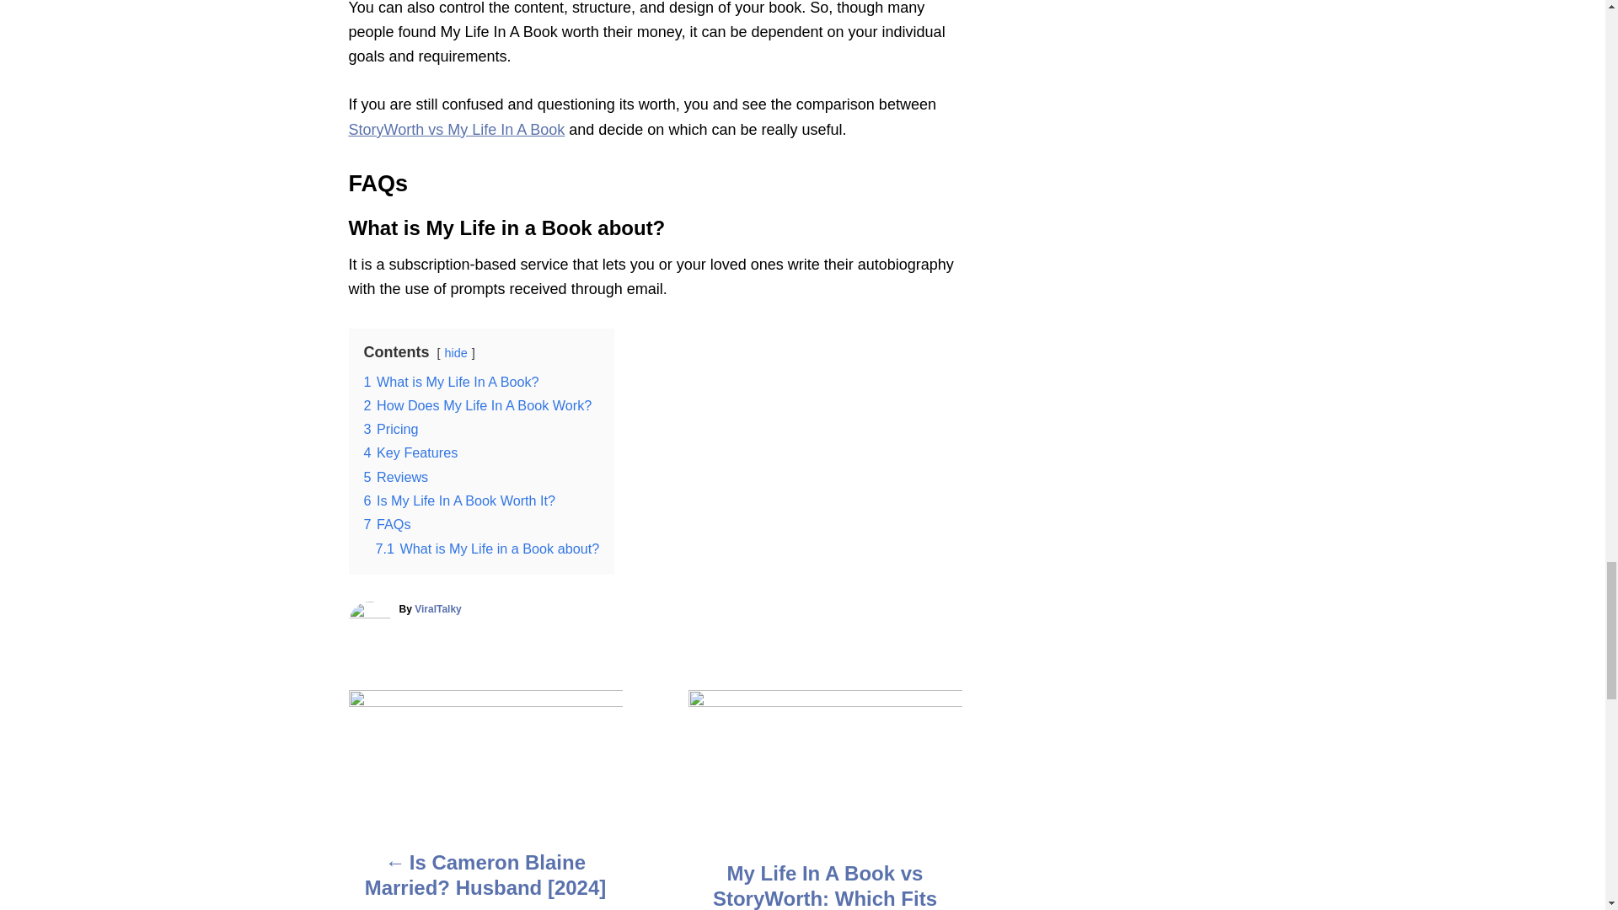  I want to click on 5 Reviews, so click(396, 477).